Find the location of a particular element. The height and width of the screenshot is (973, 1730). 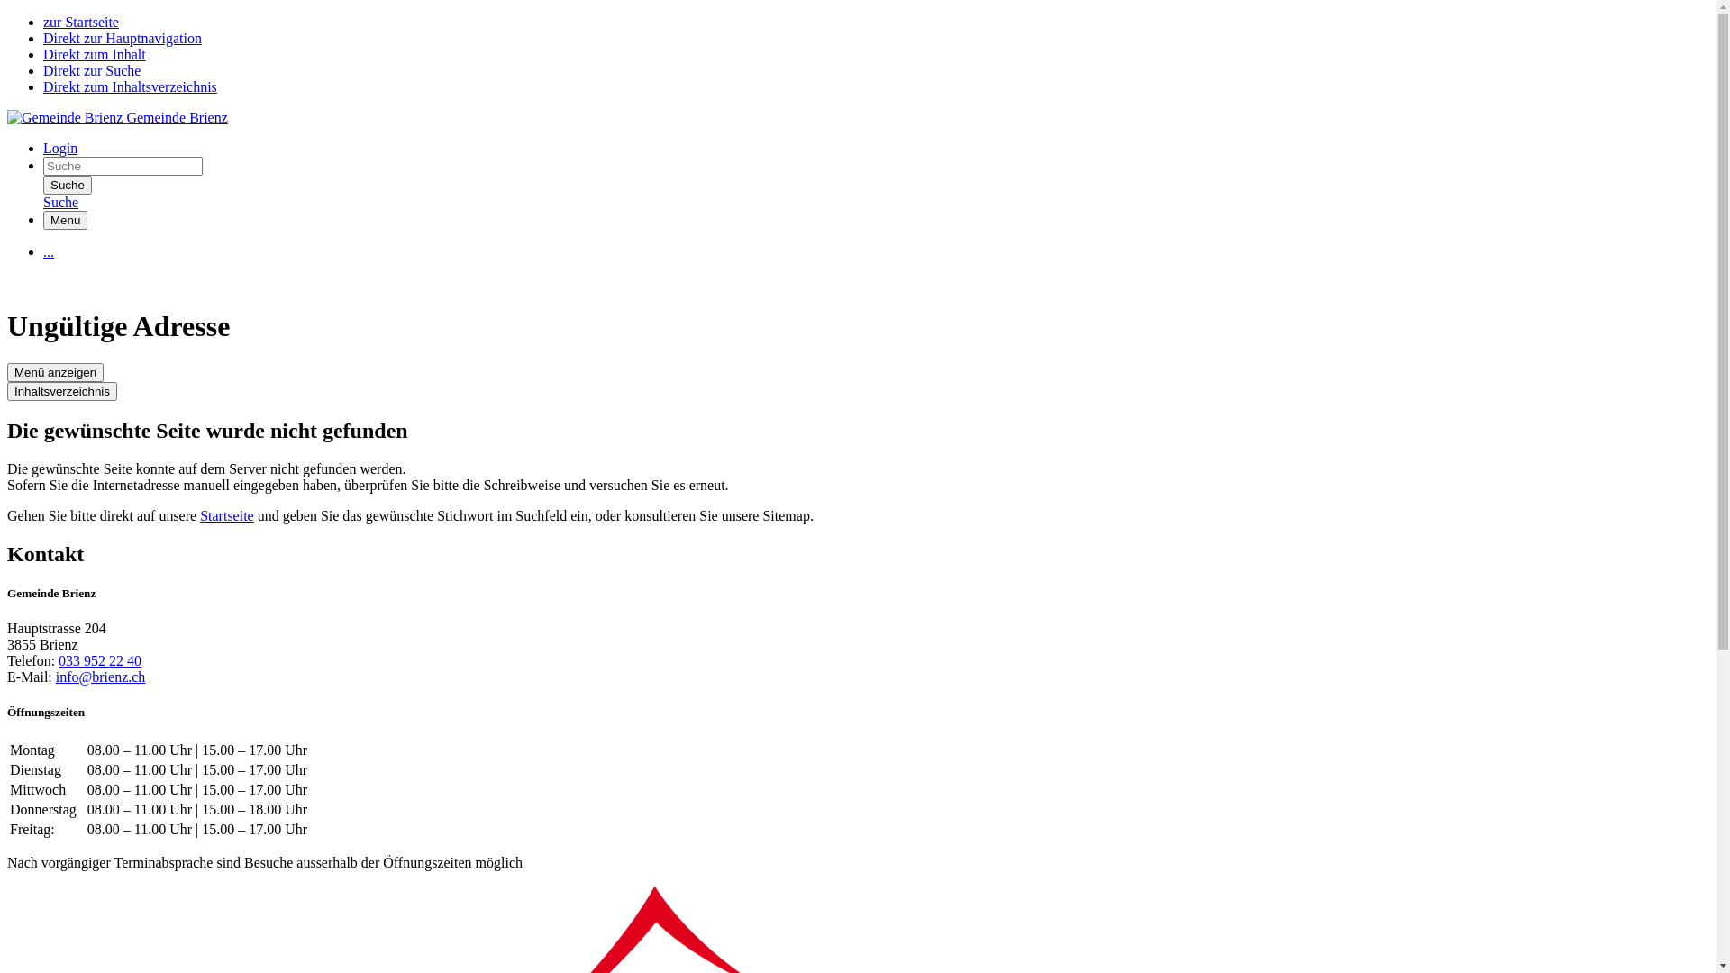

... is located at coordinates (49, 252).